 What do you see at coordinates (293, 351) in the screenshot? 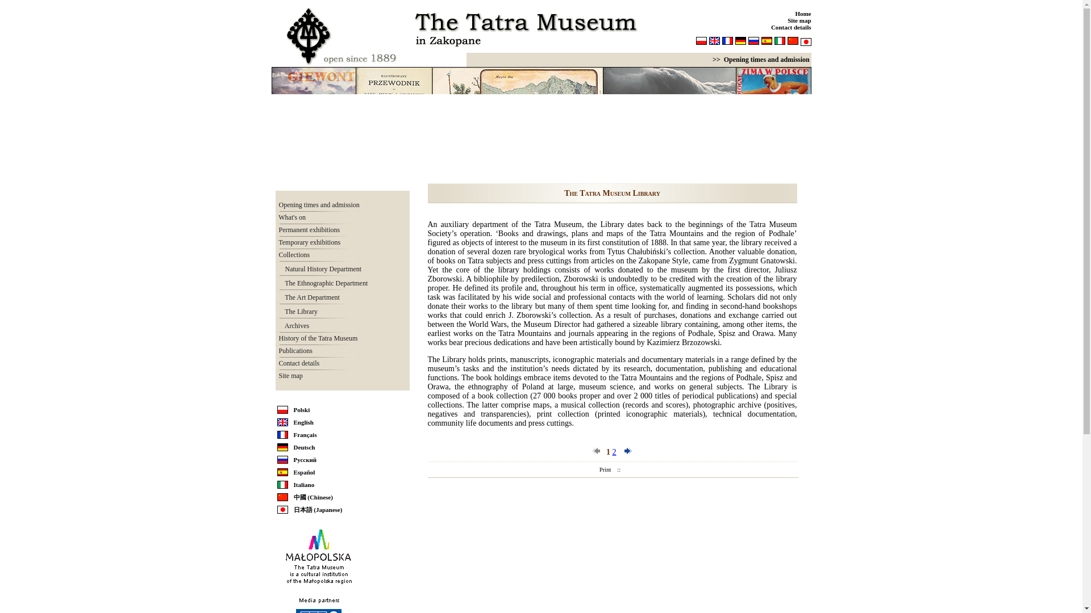
I see `  Publications` at bounding box center [293, 351].